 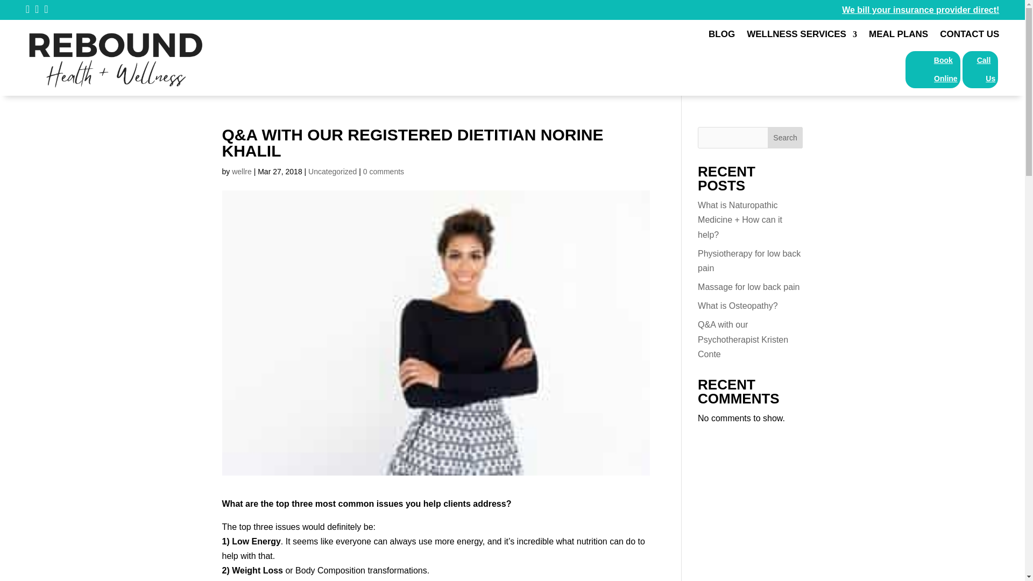 What do you see at coordinates (242, 172) in the screenshot?
I see `Posts by wellre` at bounding box center [242, 172].